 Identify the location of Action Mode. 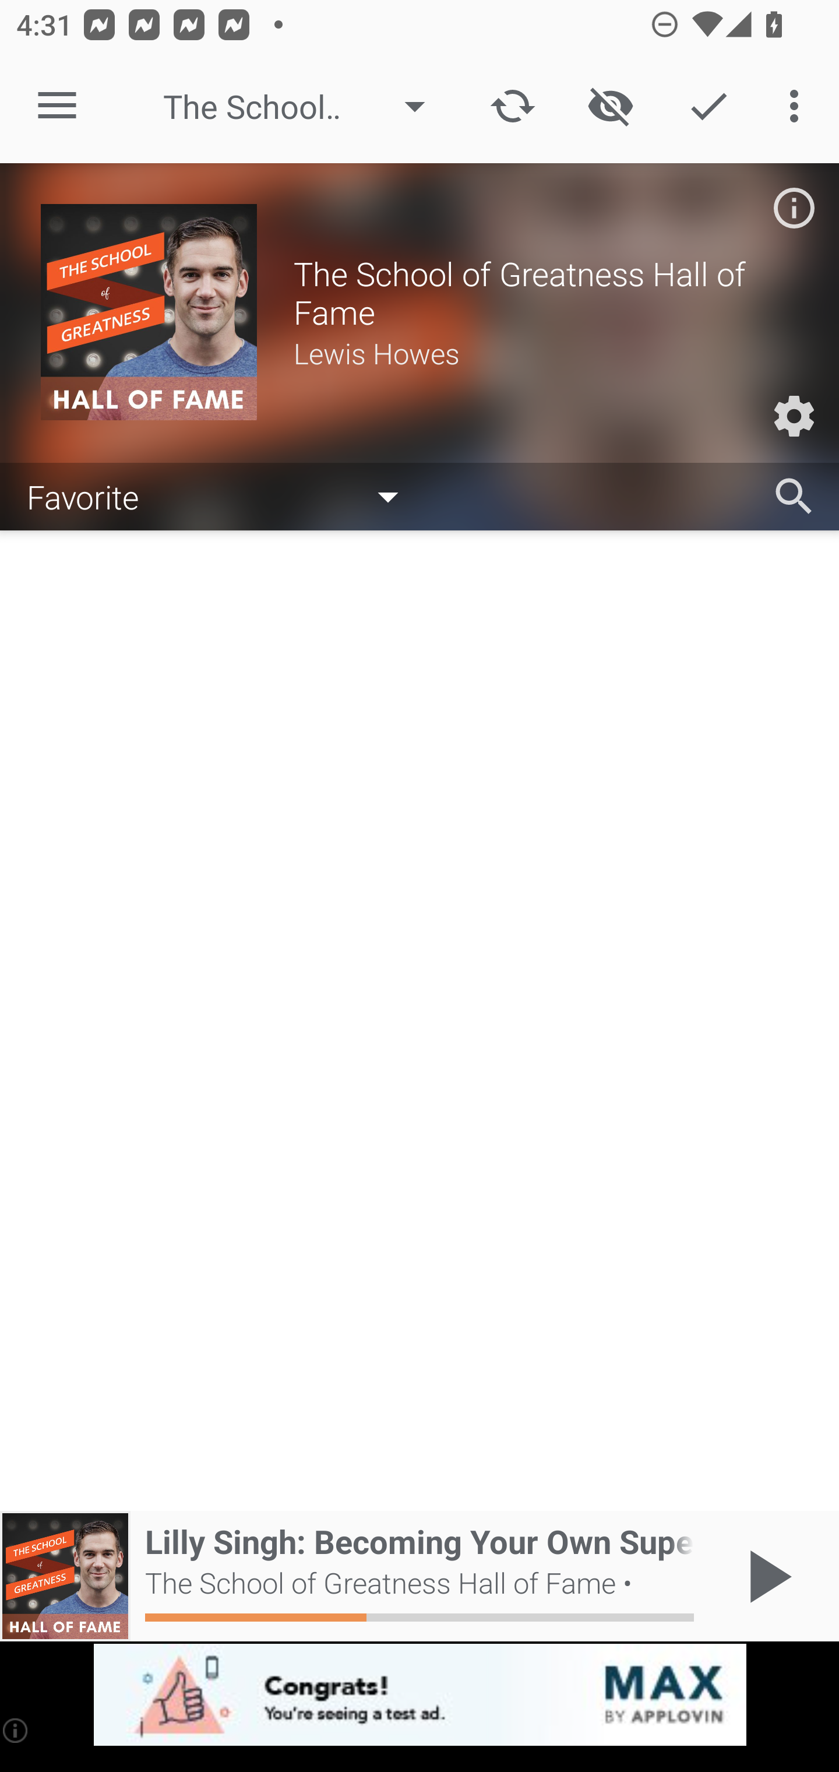
(708, 106).